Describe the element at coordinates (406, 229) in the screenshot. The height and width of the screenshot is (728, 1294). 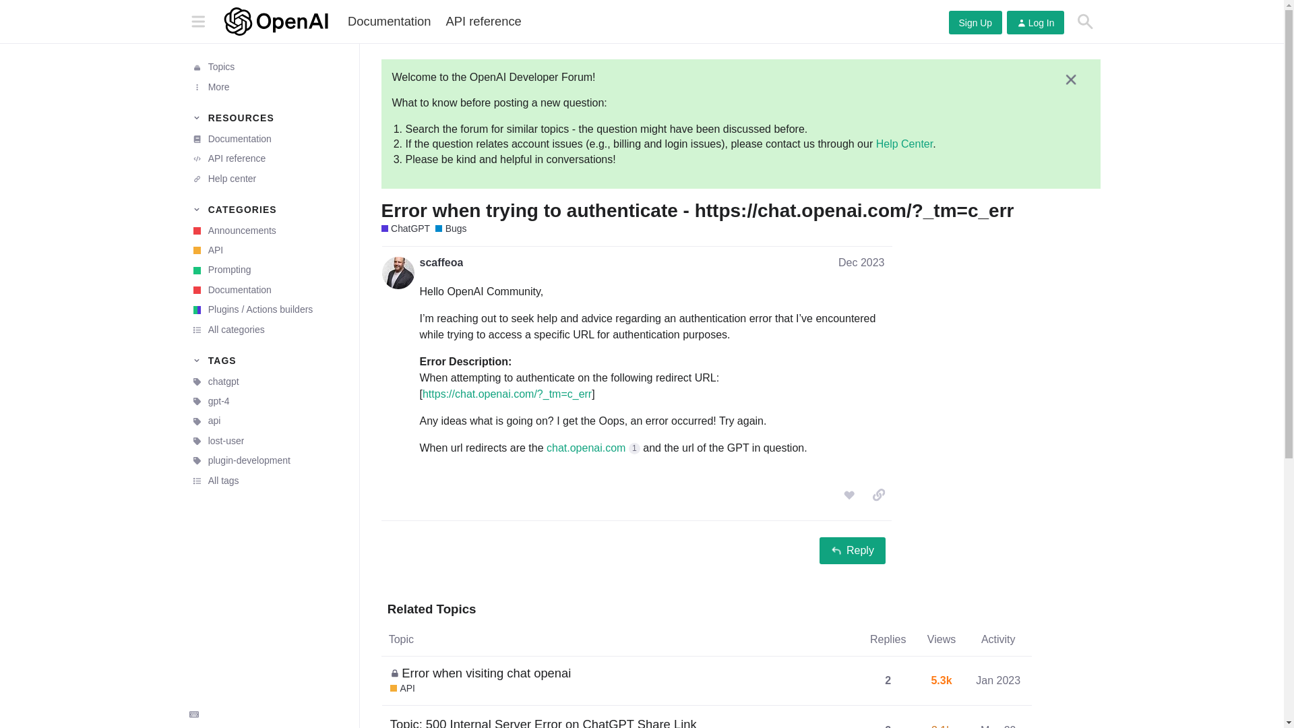
I see `ChatGPT` at that location.